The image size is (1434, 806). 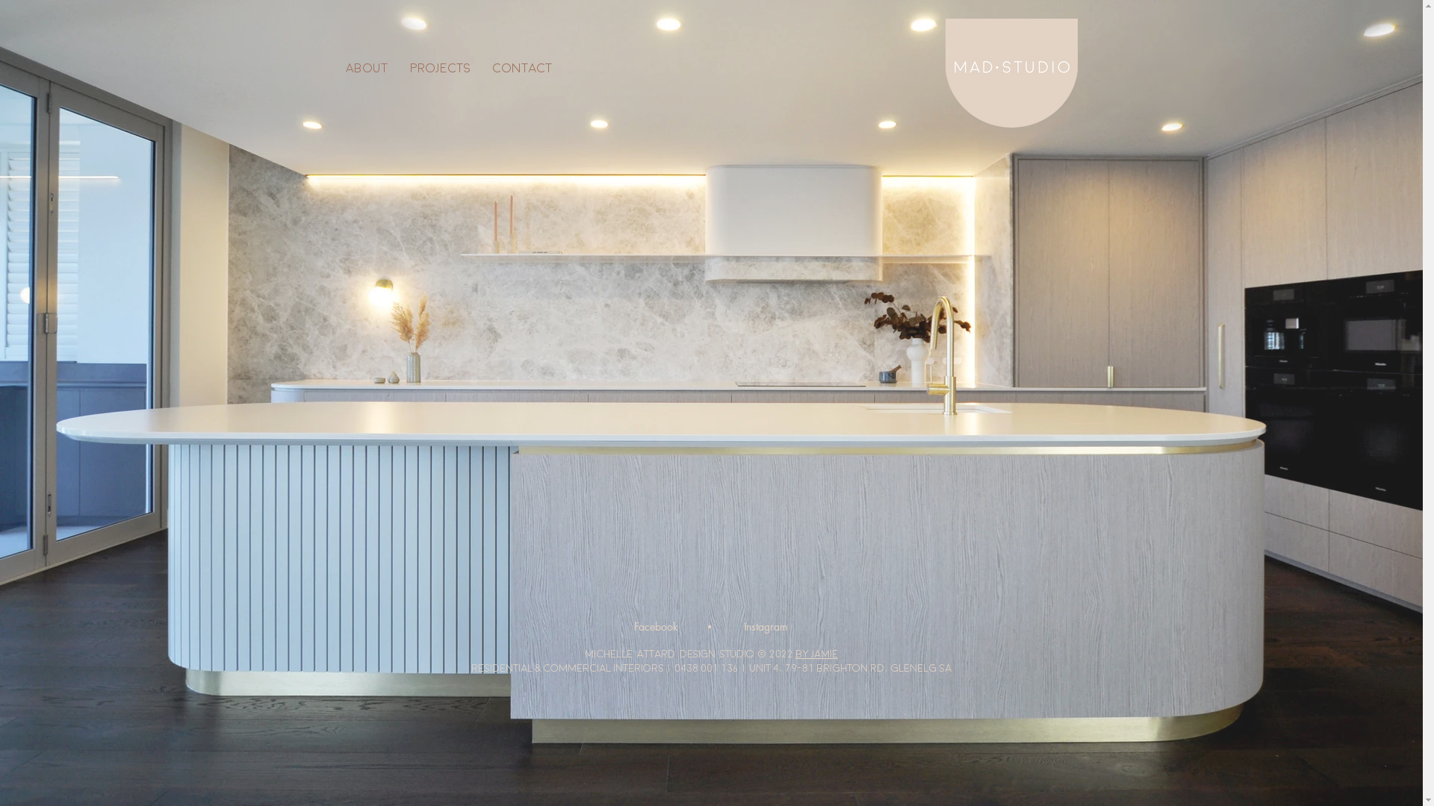 What do you see at coordinates (656, 627) in the screenshot?
I see `Facebook` at bounding box center [656, 627].